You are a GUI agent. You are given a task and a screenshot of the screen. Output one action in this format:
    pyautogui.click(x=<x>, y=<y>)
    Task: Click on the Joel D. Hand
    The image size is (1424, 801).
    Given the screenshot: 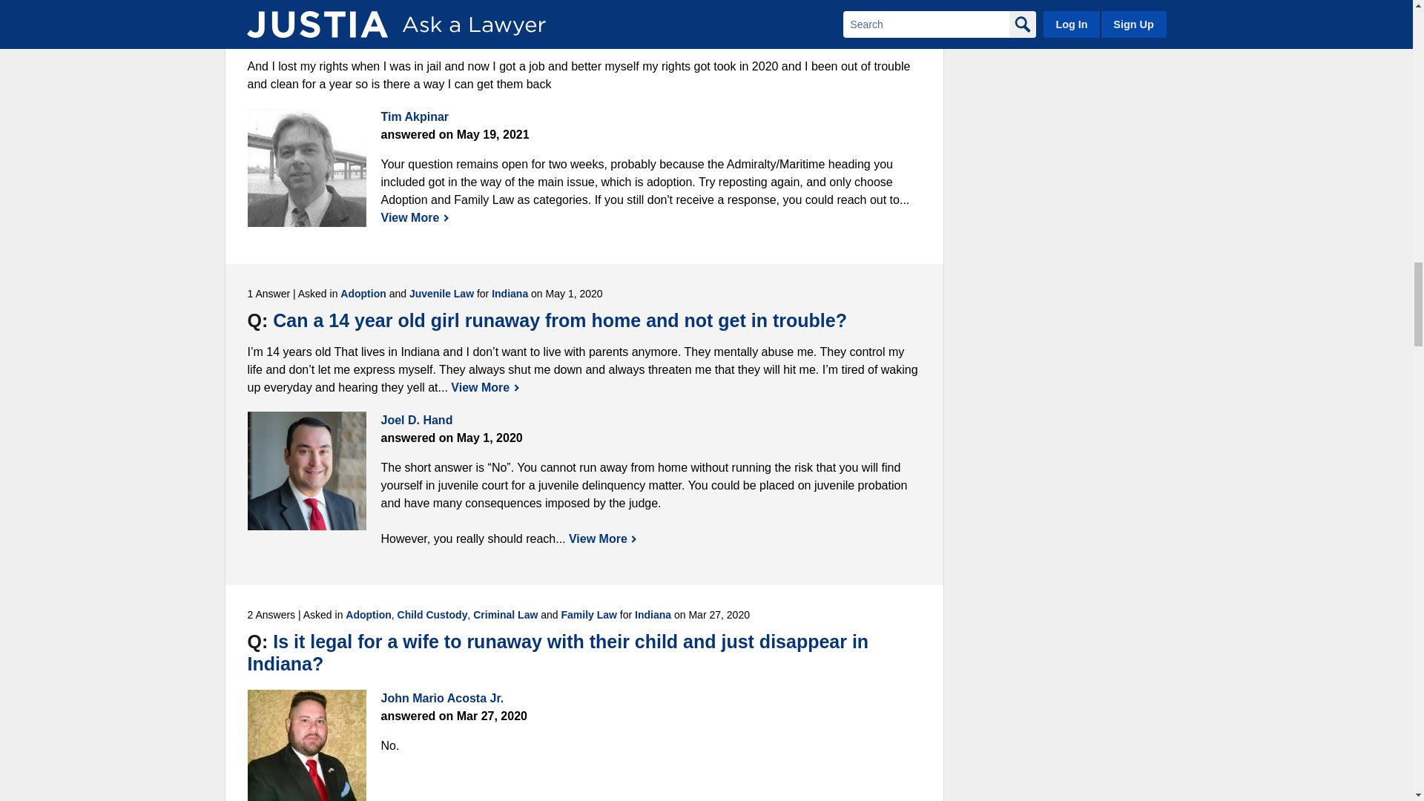 What is the action you would take?
    pyautogui.click(x=307, y=470)
    